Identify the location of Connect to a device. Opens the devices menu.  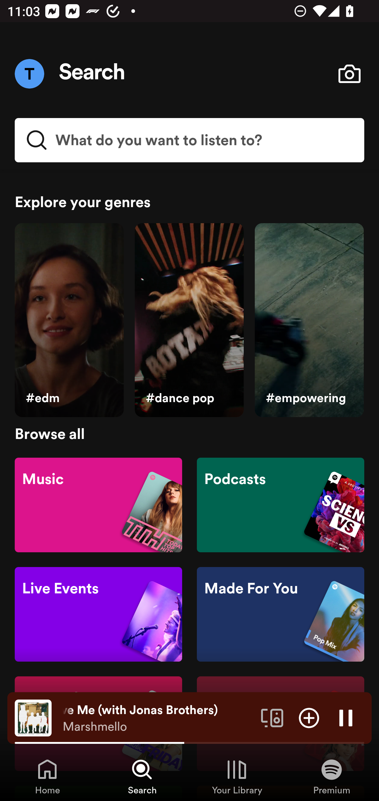
(272, 717).